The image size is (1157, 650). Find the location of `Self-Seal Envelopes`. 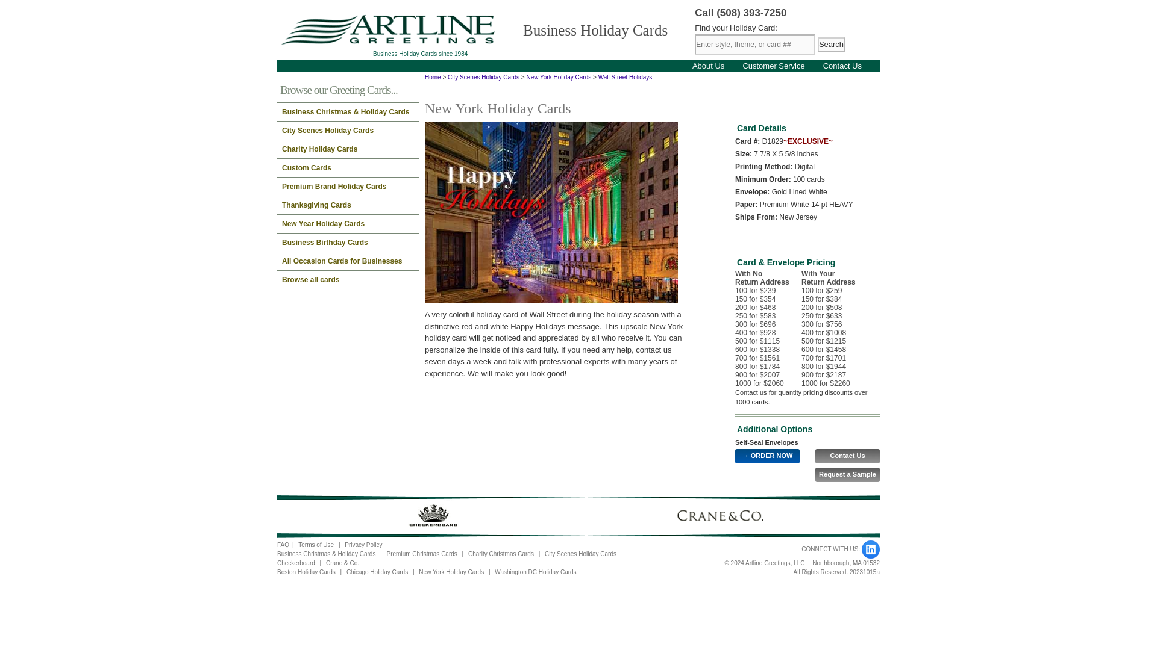

Self-Seal Envelopes is located at coordinates (767, 442).